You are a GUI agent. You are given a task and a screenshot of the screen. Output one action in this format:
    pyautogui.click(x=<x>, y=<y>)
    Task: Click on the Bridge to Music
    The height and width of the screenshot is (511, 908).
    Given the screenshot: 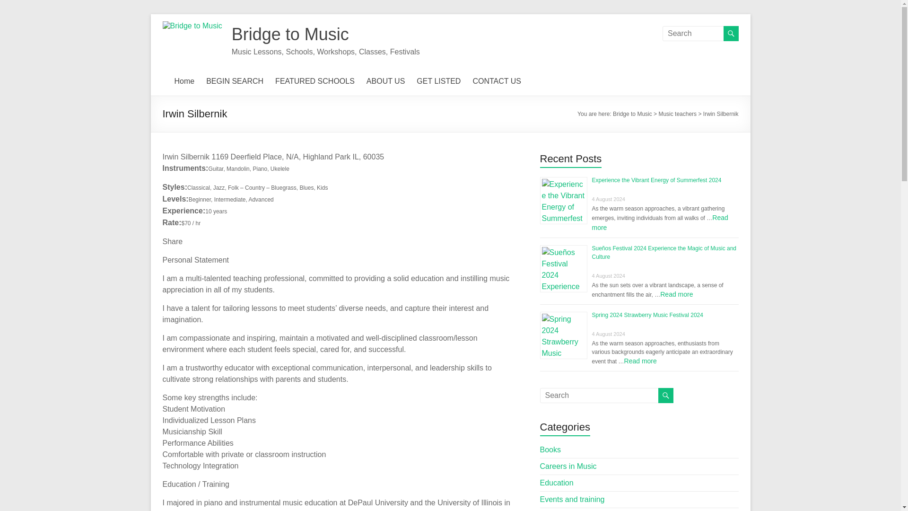 What is the action you would take?
    pyautogui.click(x=290, y=34)
    